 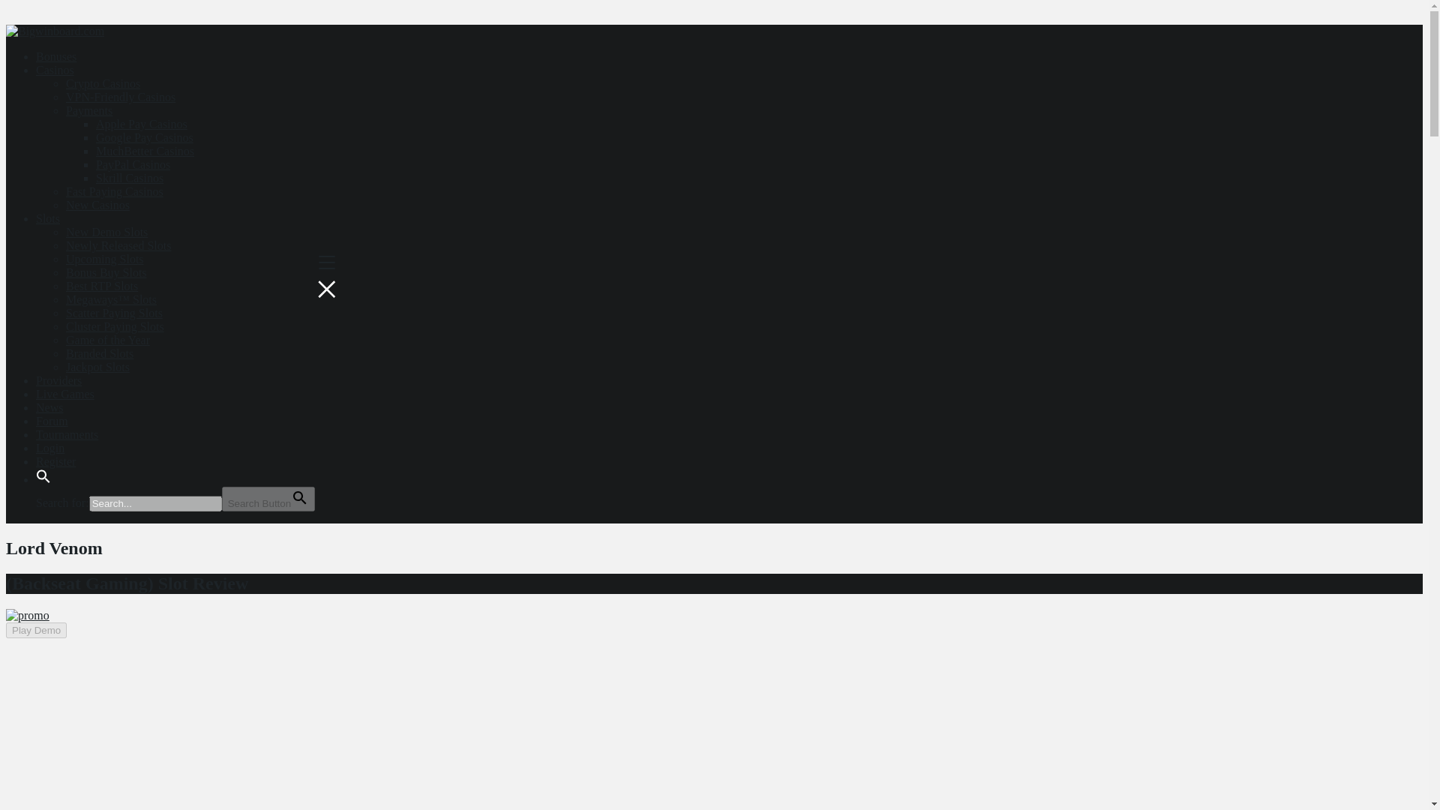 What do you see at coordinates (88, 110) in the screenshot?
I see `Payments` at bounding box center [88, 110].